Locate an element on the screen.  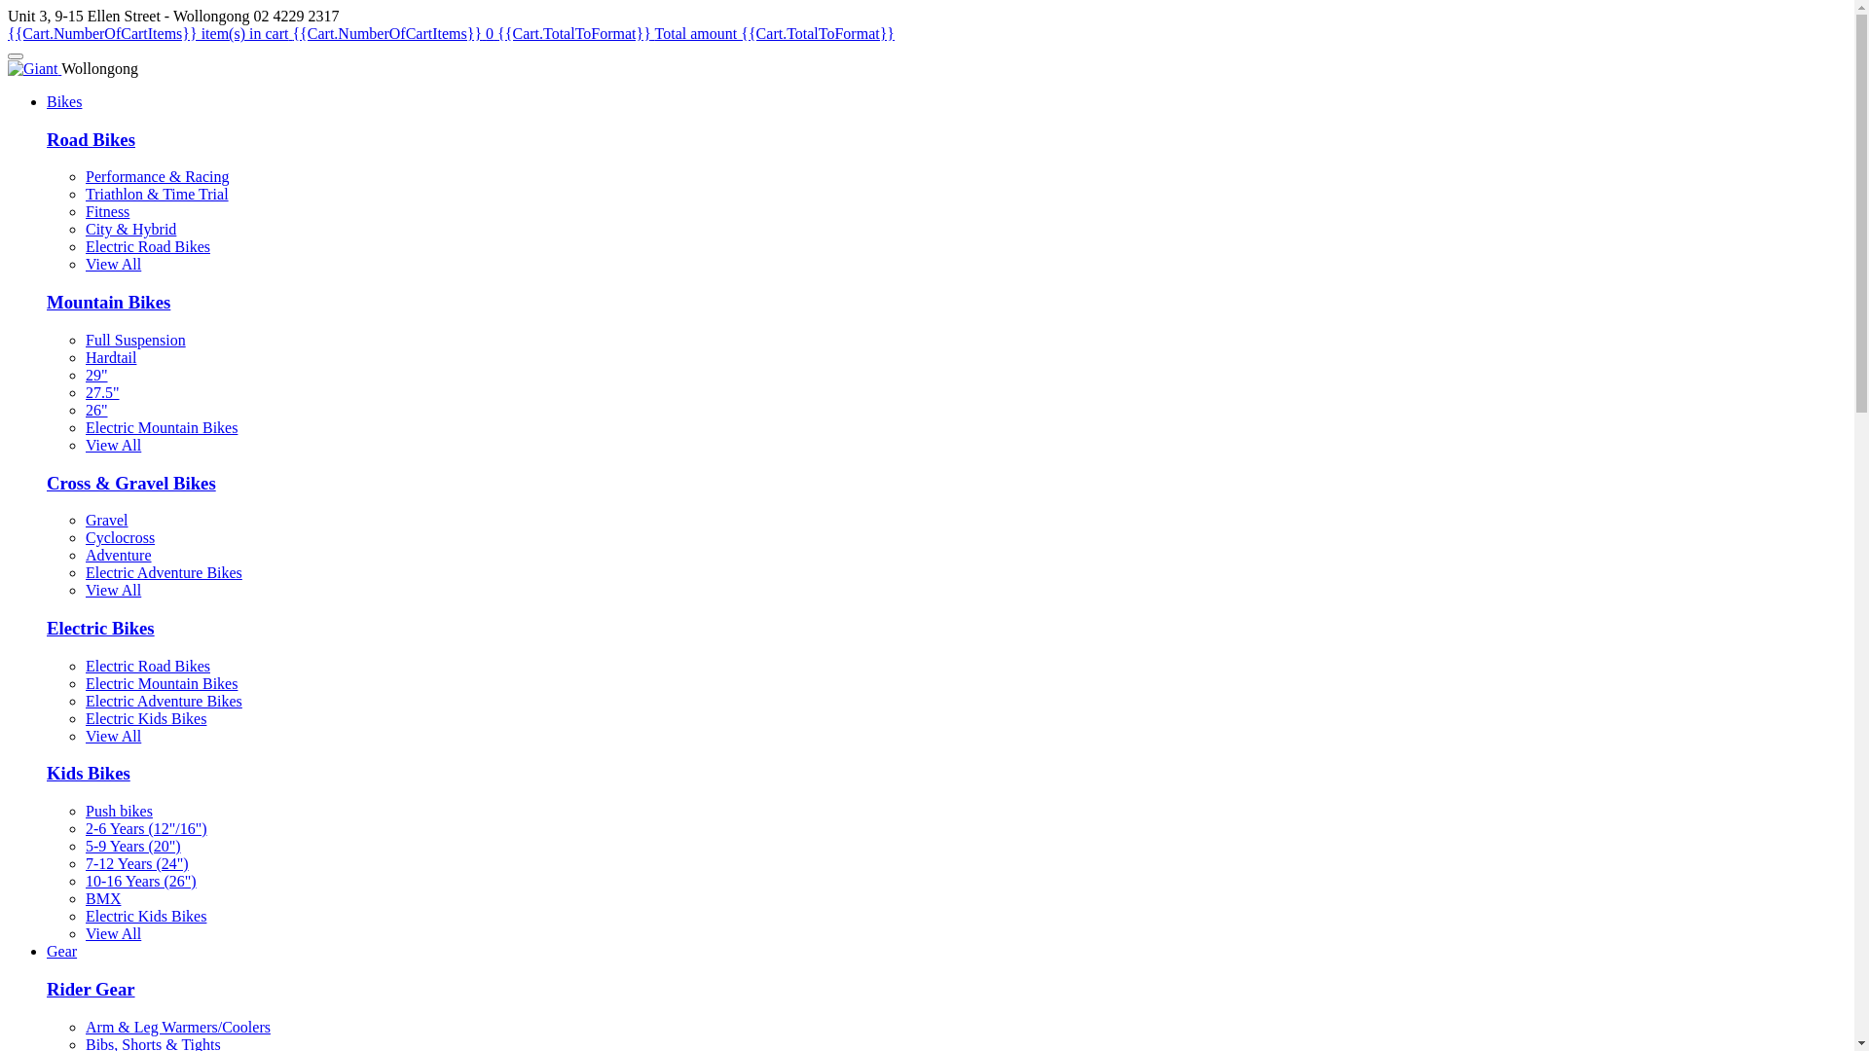
7-12 Years (24") is located at coordinates (137, 864).